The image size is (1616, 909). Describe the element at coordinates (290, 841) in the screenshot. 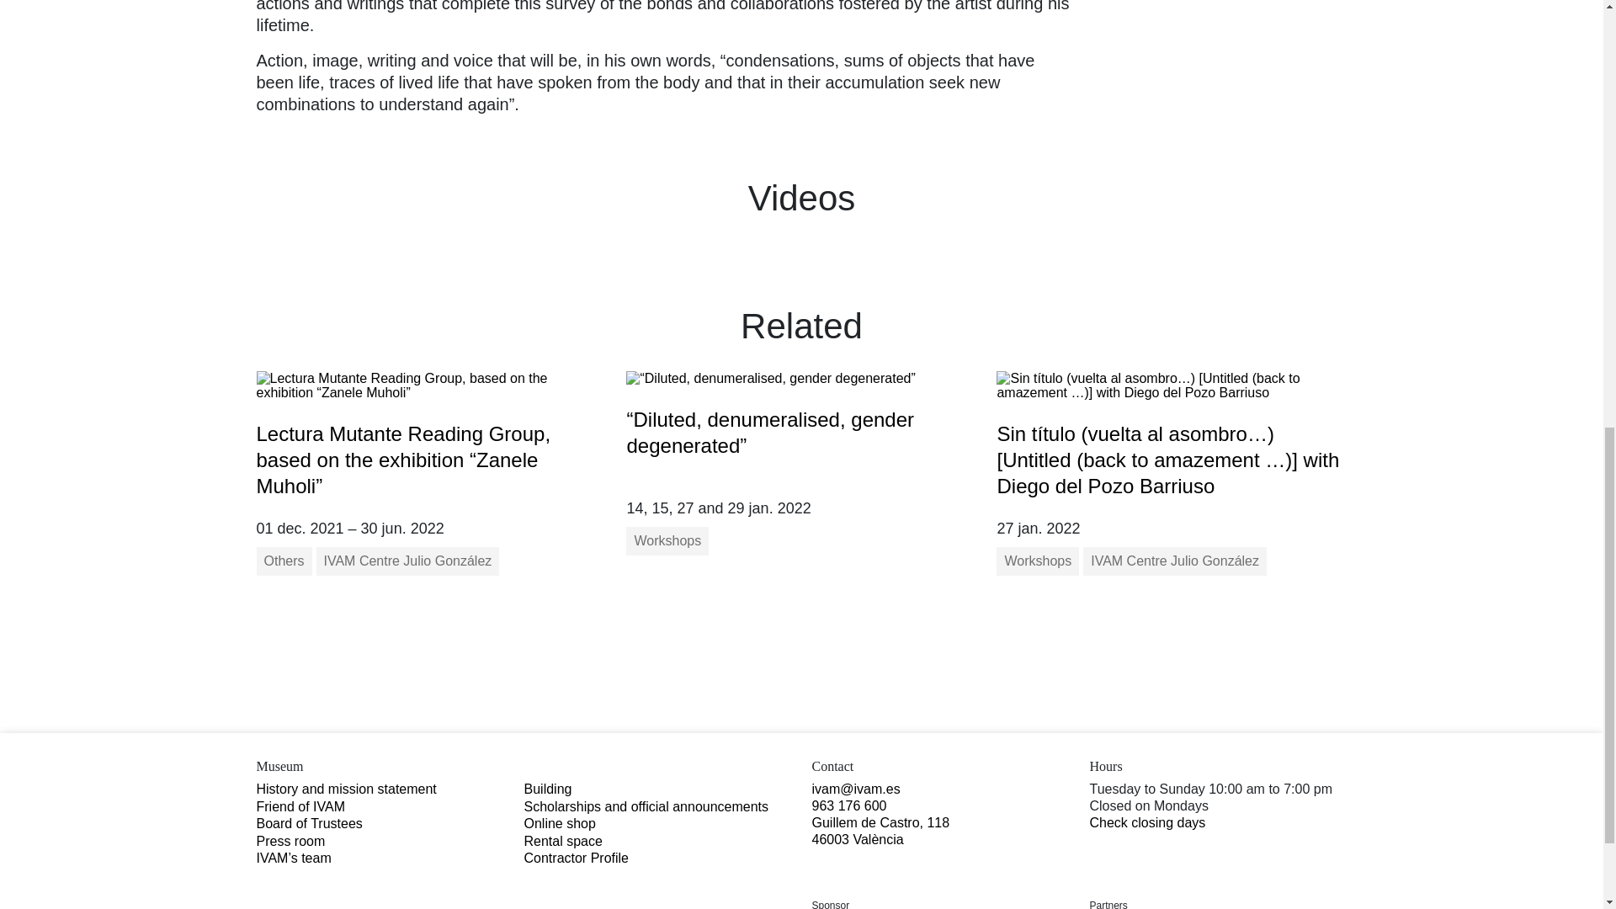

I see `Press room` at that location.